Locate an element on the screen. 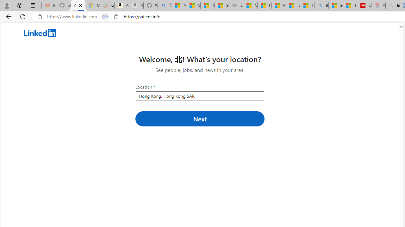  Tabs in split screen is located at coordinates (105, 17).